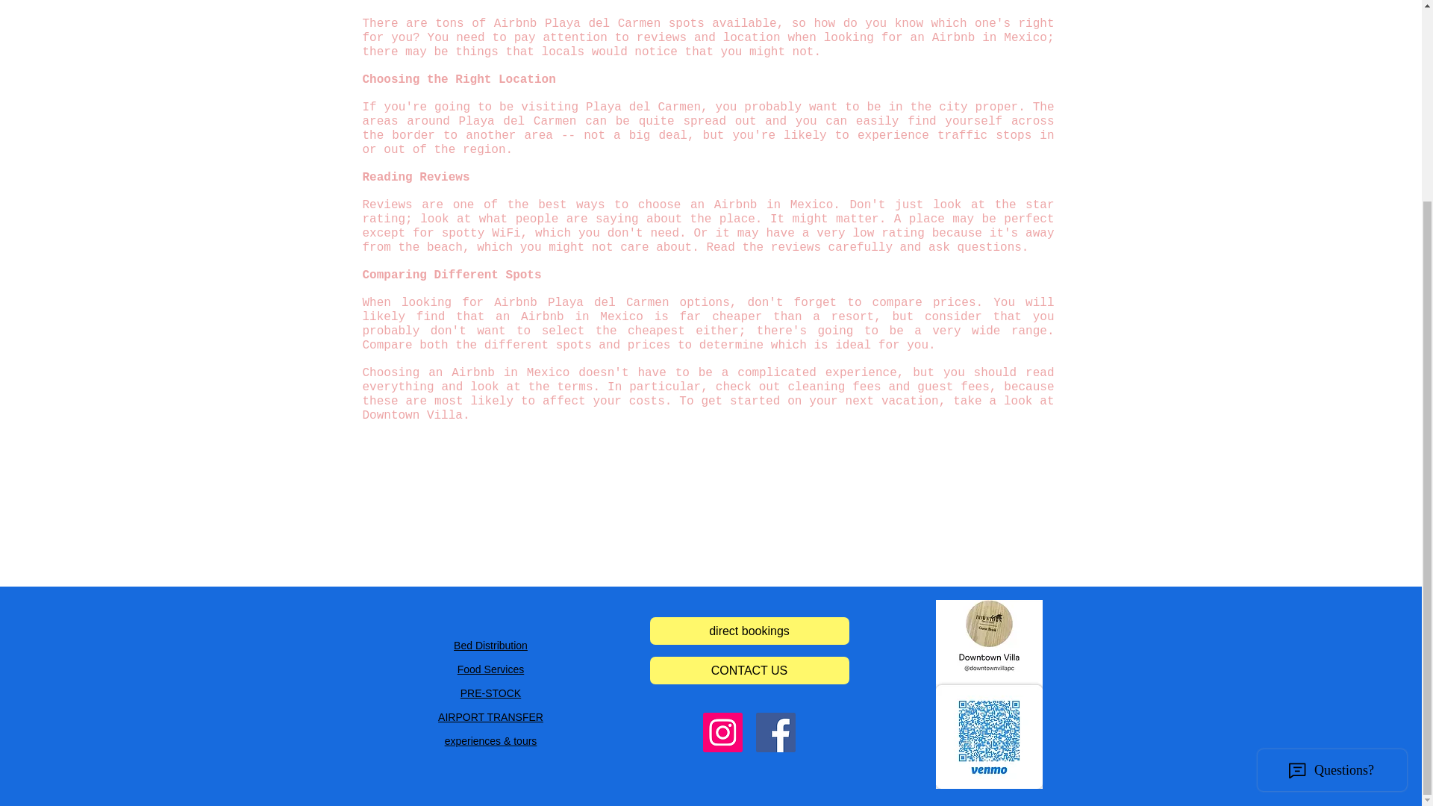  What do you see at coordinates (490, 669) in the screenshot?
I see `Food Services` at bounding box center [490, 669].